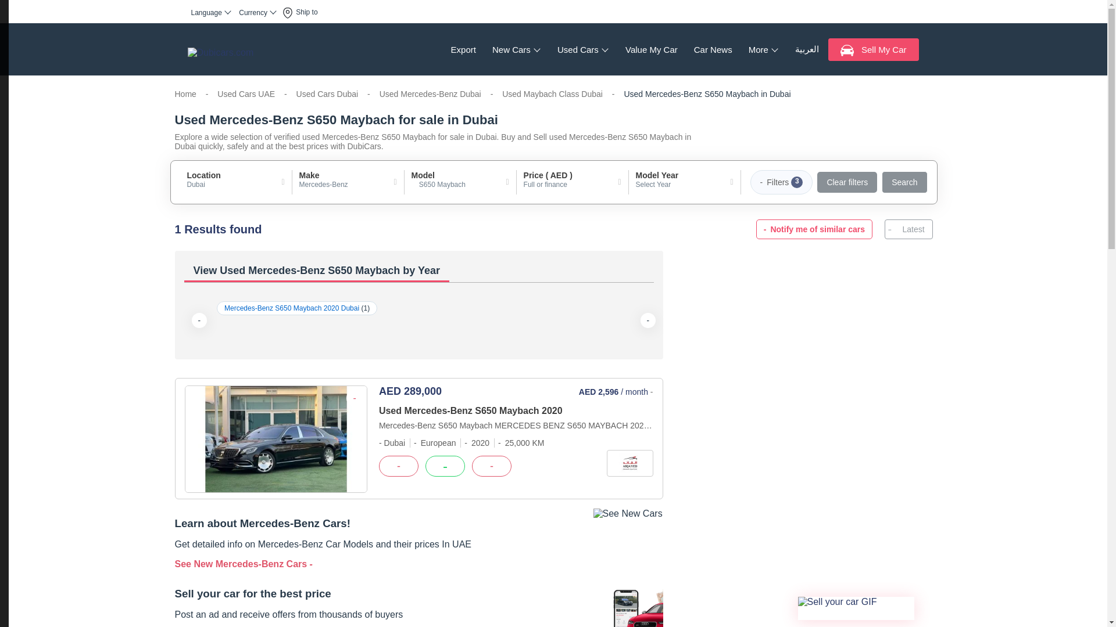  I want to click on Value My Car, so click(651, 49).